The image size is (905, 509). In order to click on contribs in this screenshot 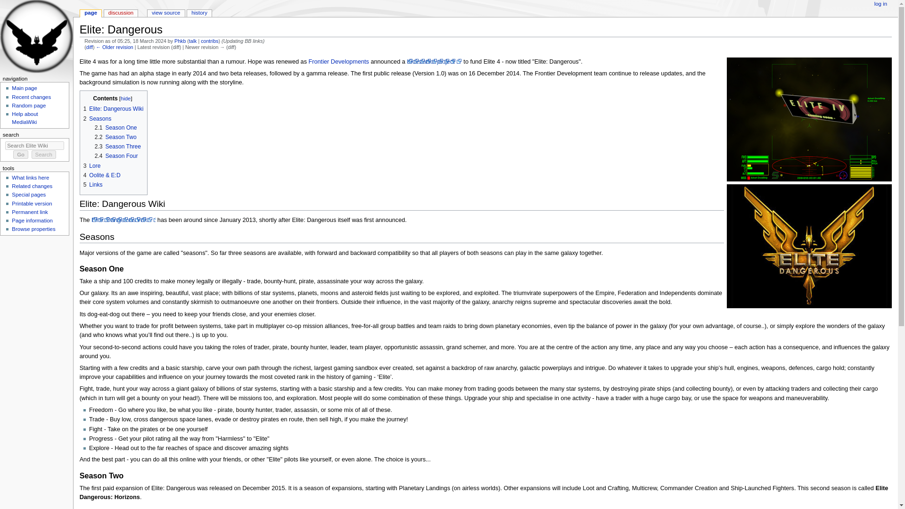, I will do `click(209, 41)`.